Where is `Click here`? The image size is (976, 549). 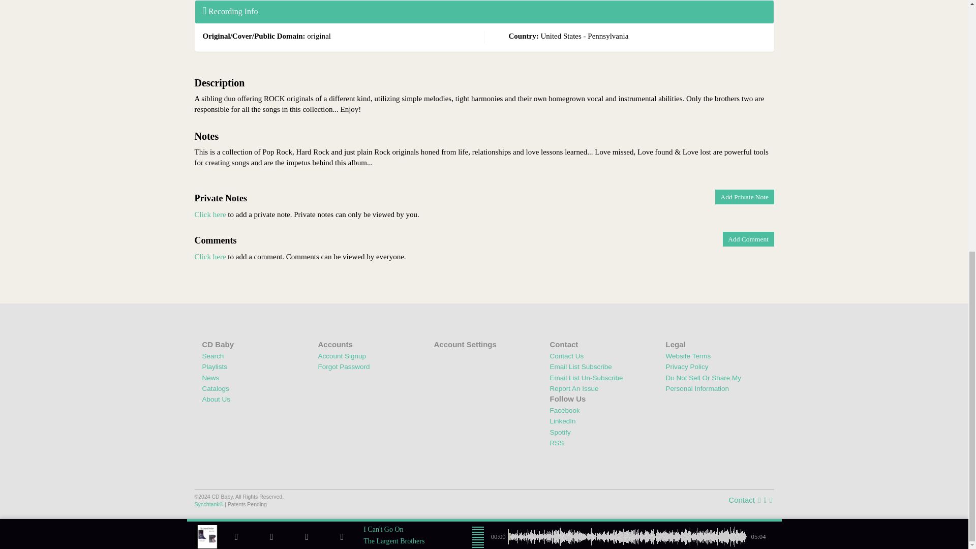 Click here is located at coordinates (209, 256).